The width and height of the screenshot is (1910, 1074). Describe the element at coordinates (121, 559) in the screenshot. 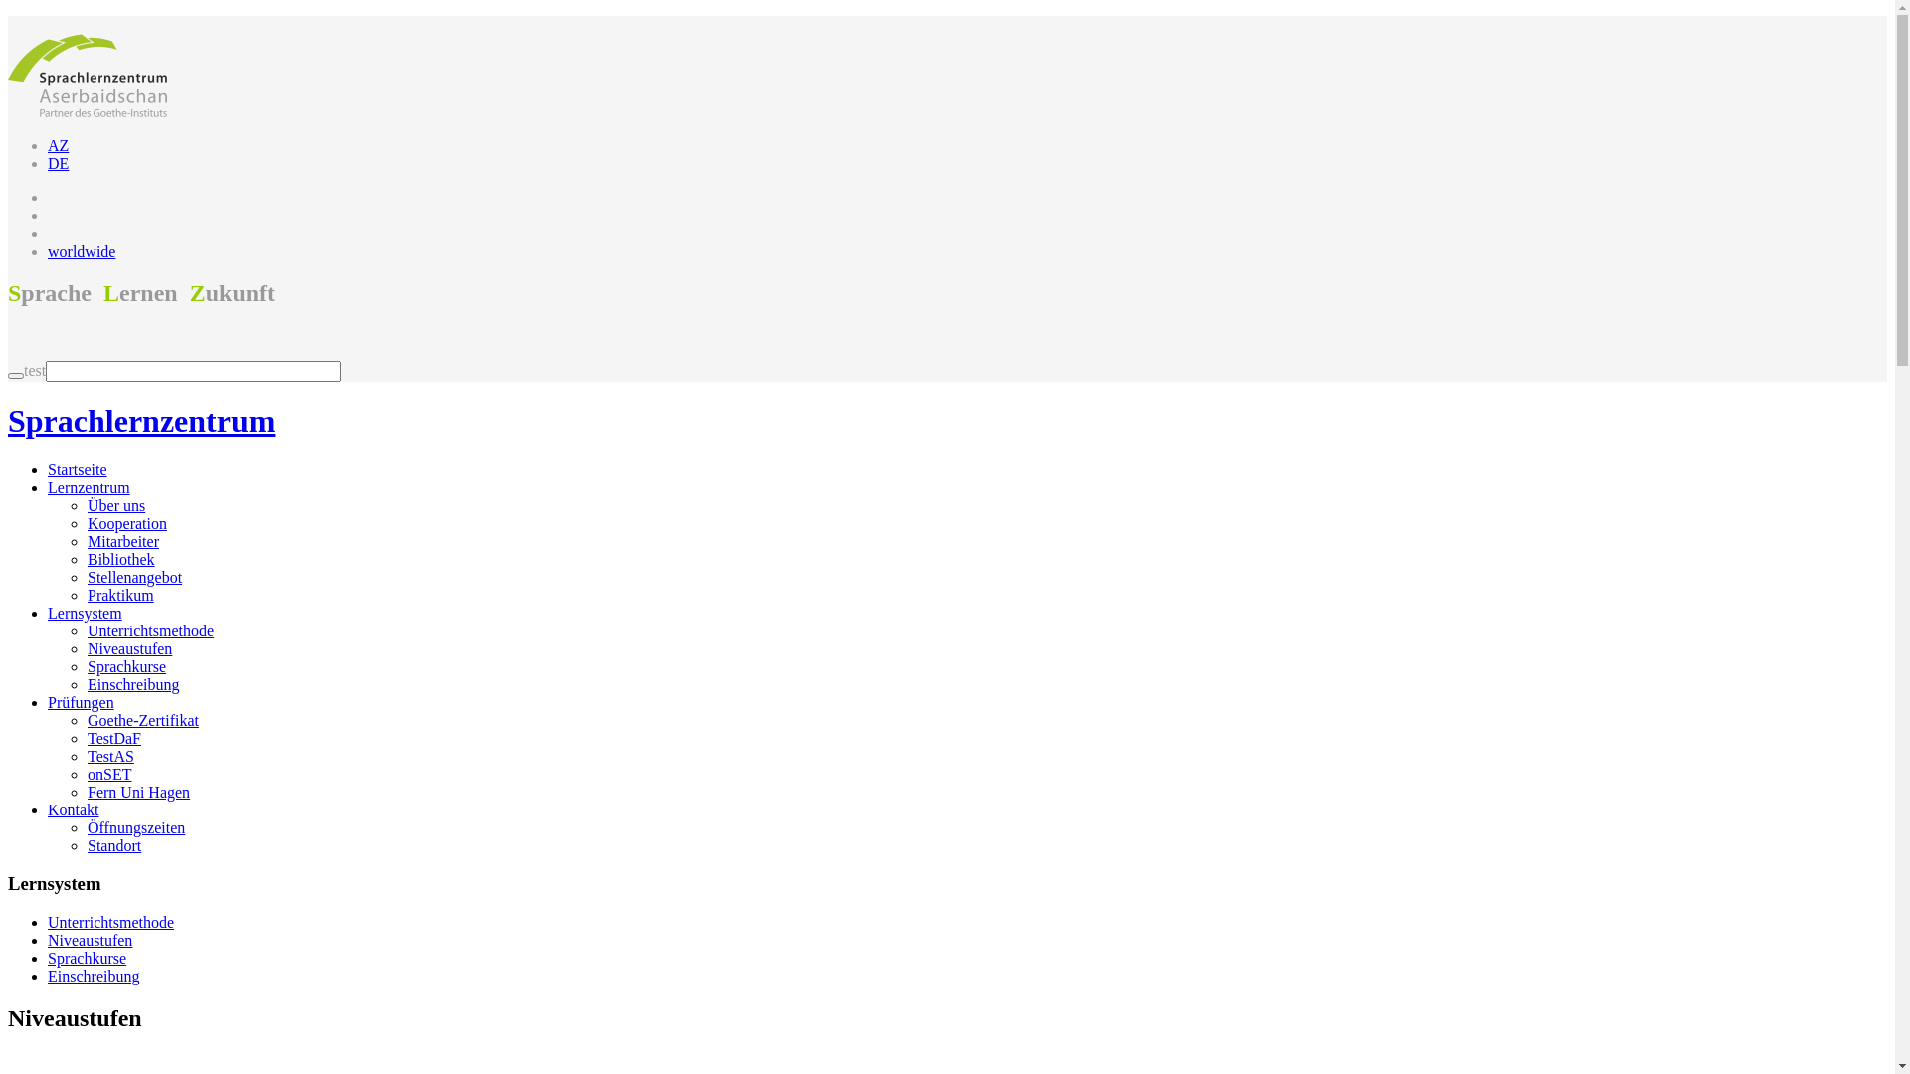

I see `Bibliothek` at that location.